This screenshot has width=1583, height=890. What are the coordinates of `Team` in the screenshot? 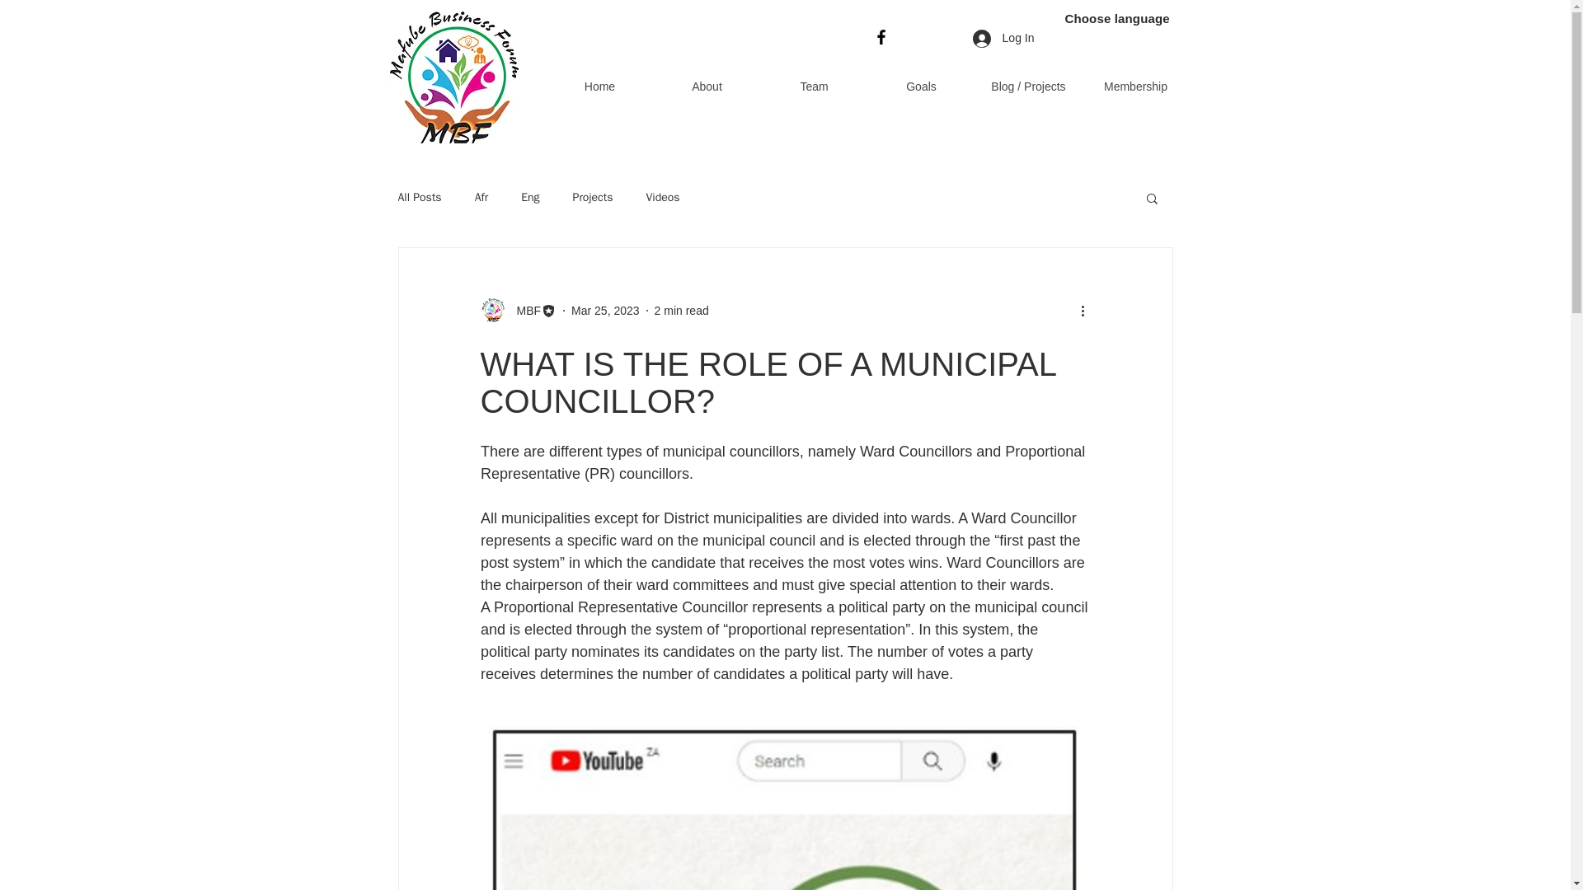 It's located at (813, 86).